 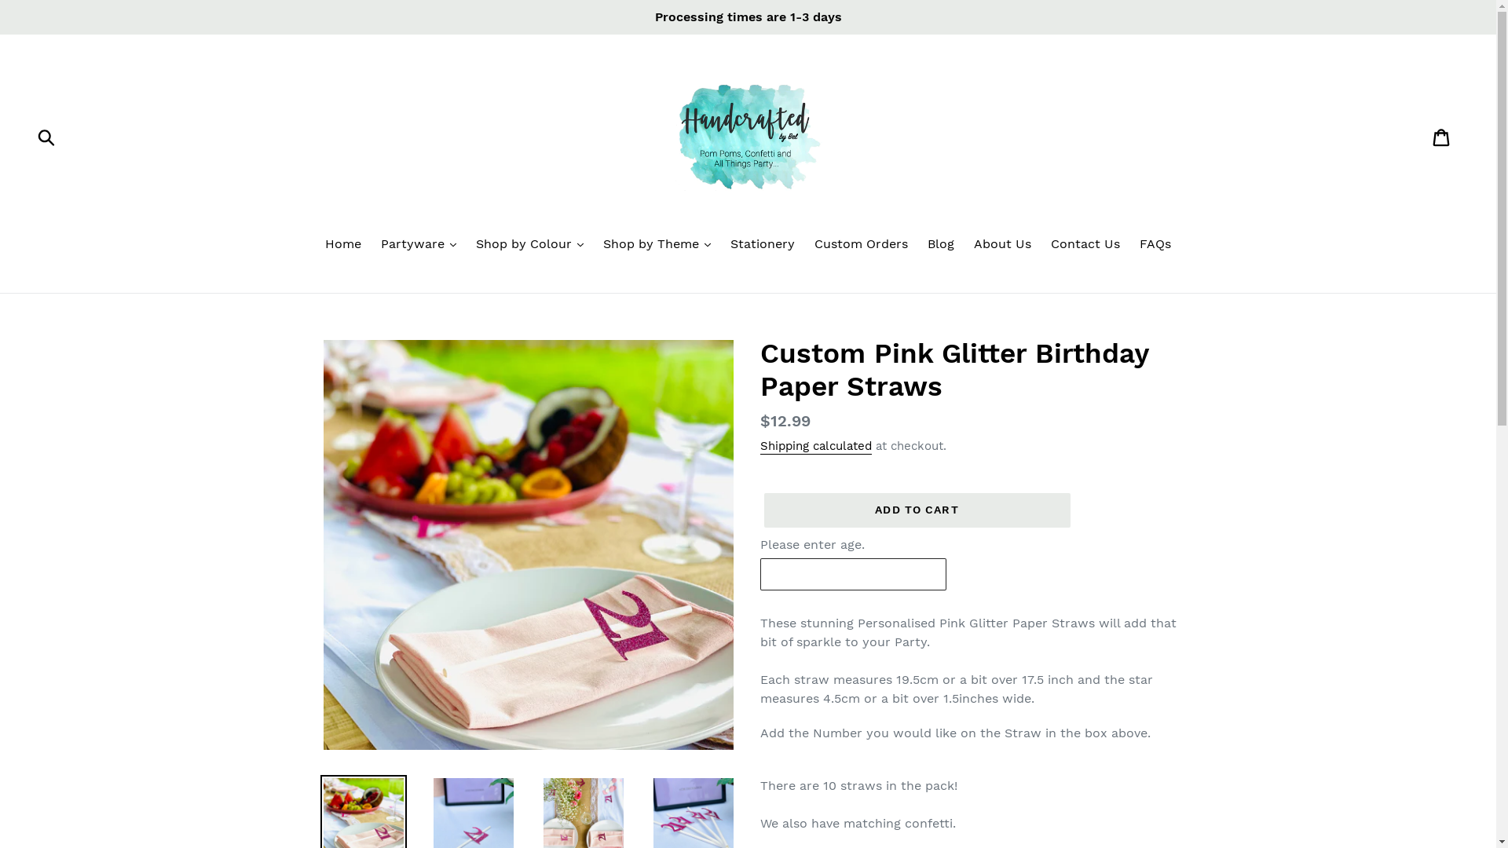 What do you see at coordinates (1442, 137) in the screenshot?
I see `Cart` at bounding box center [1442, 137].